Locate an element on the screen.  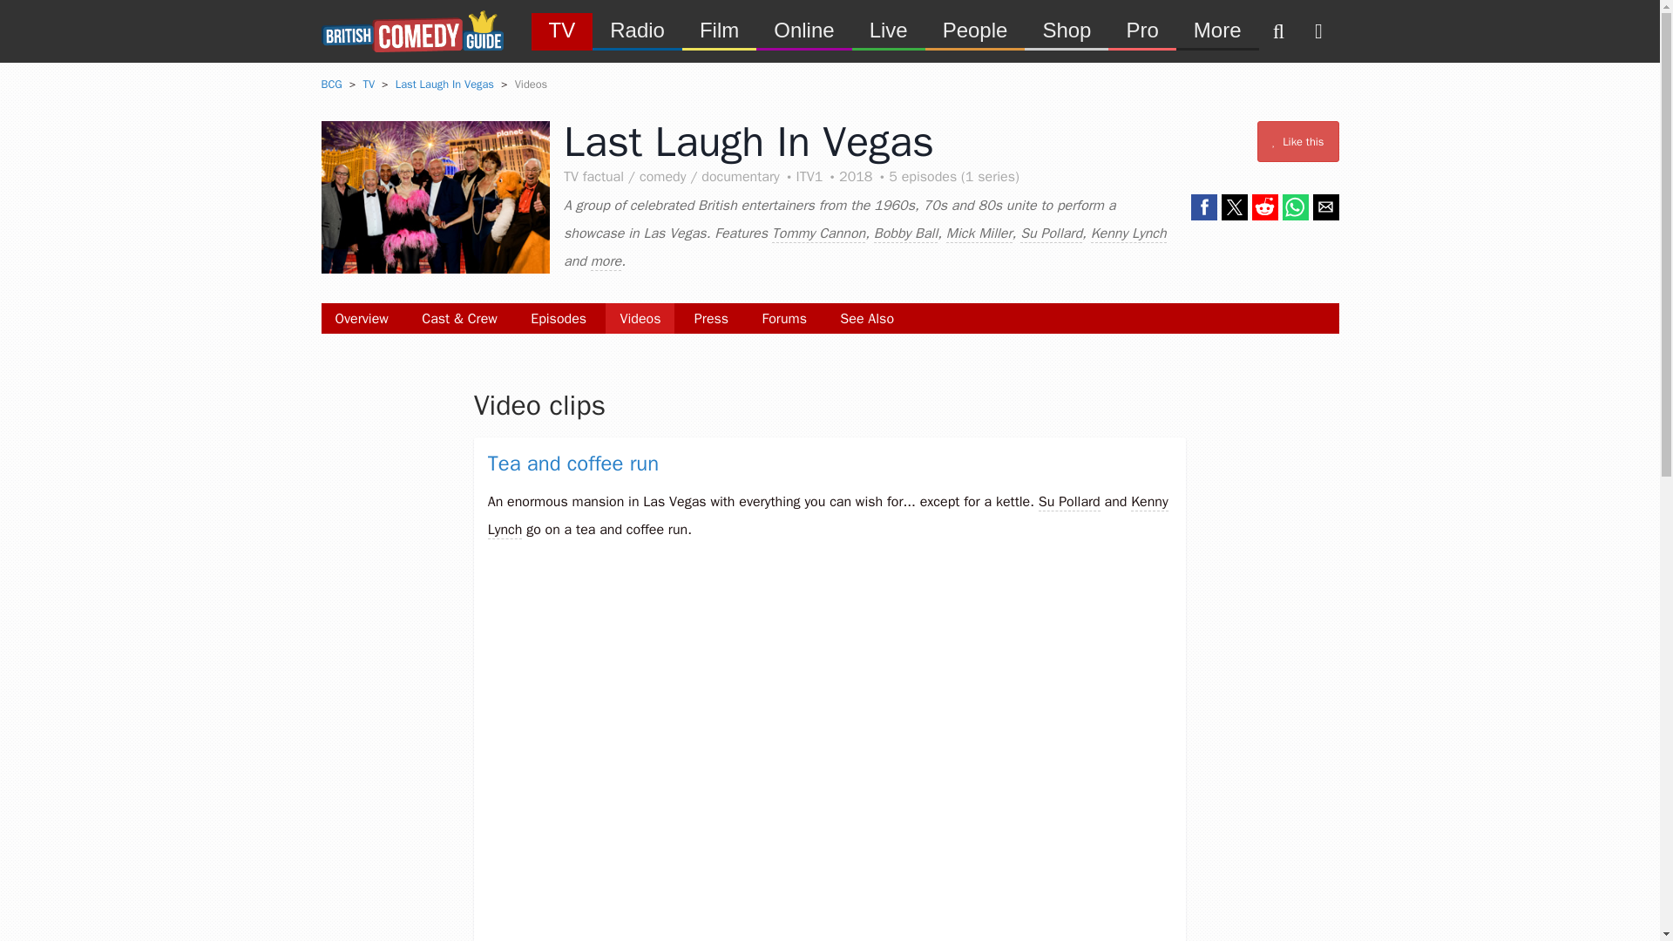
Forums is located at coordinates (784, 318).